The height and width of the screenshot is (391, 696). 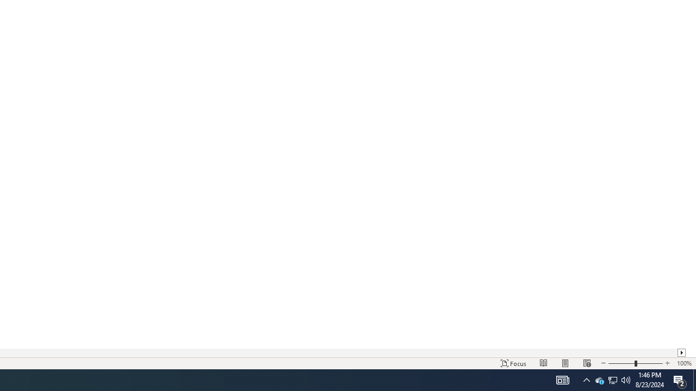 I want to click on User Promoted Notification Area, so click(x=684, y=363).